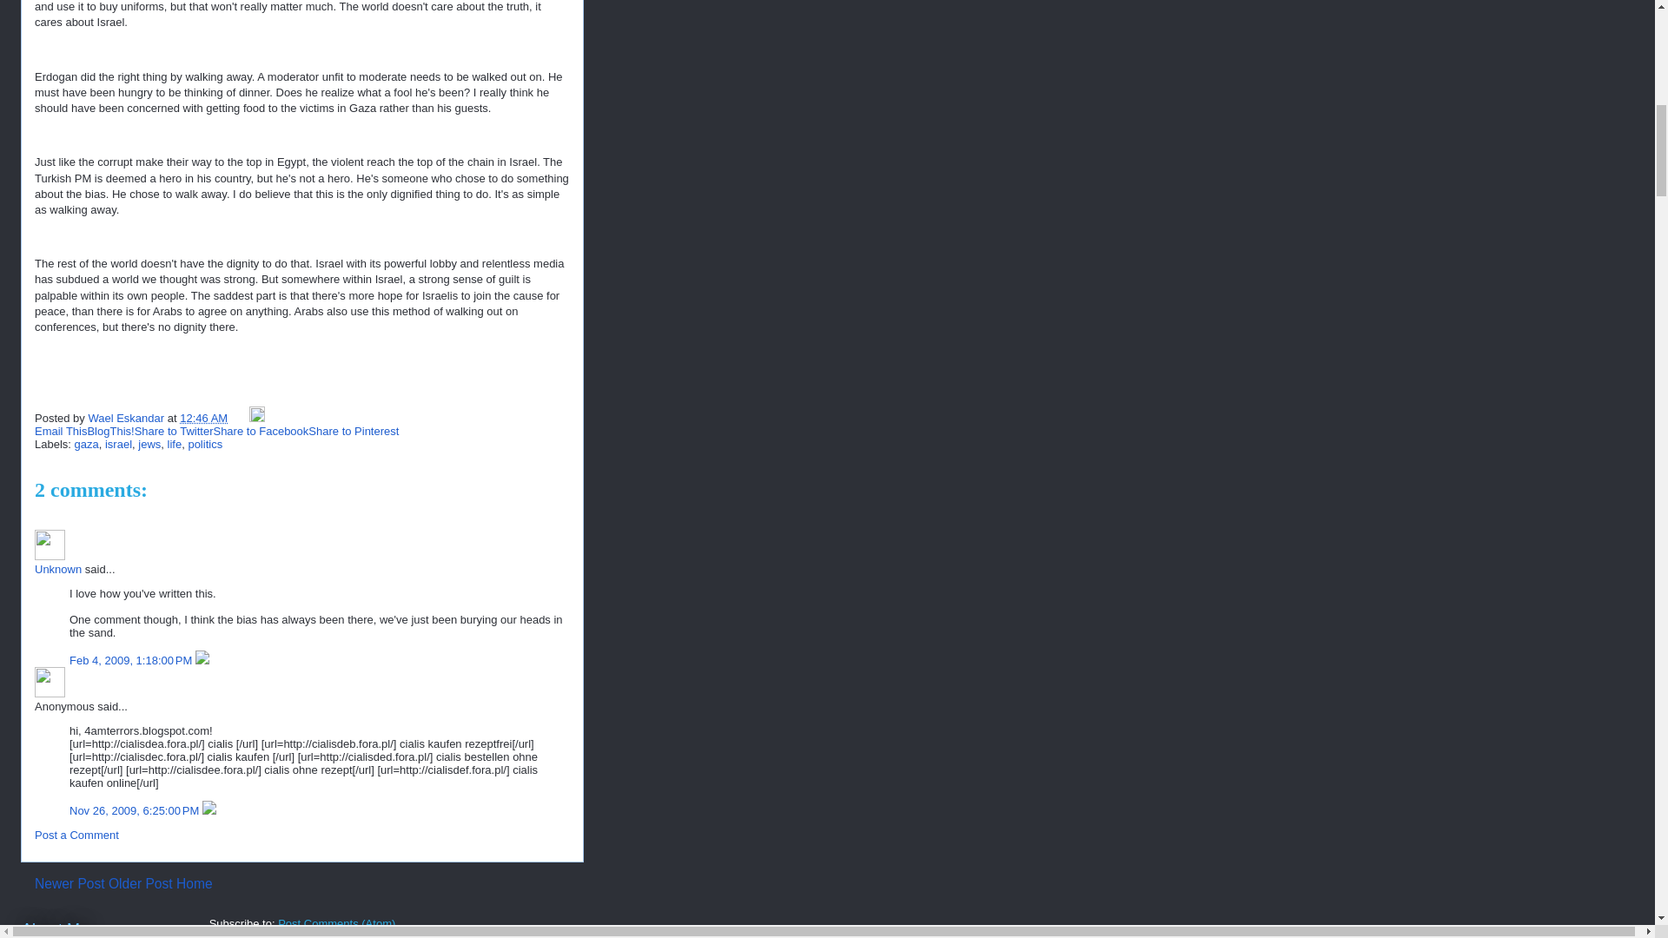 This screenshot has height=938, width=1668. What do you see at coordinates (50, 545) in the screenshot?
I see `Unknown` at bounding box center [50, 545].